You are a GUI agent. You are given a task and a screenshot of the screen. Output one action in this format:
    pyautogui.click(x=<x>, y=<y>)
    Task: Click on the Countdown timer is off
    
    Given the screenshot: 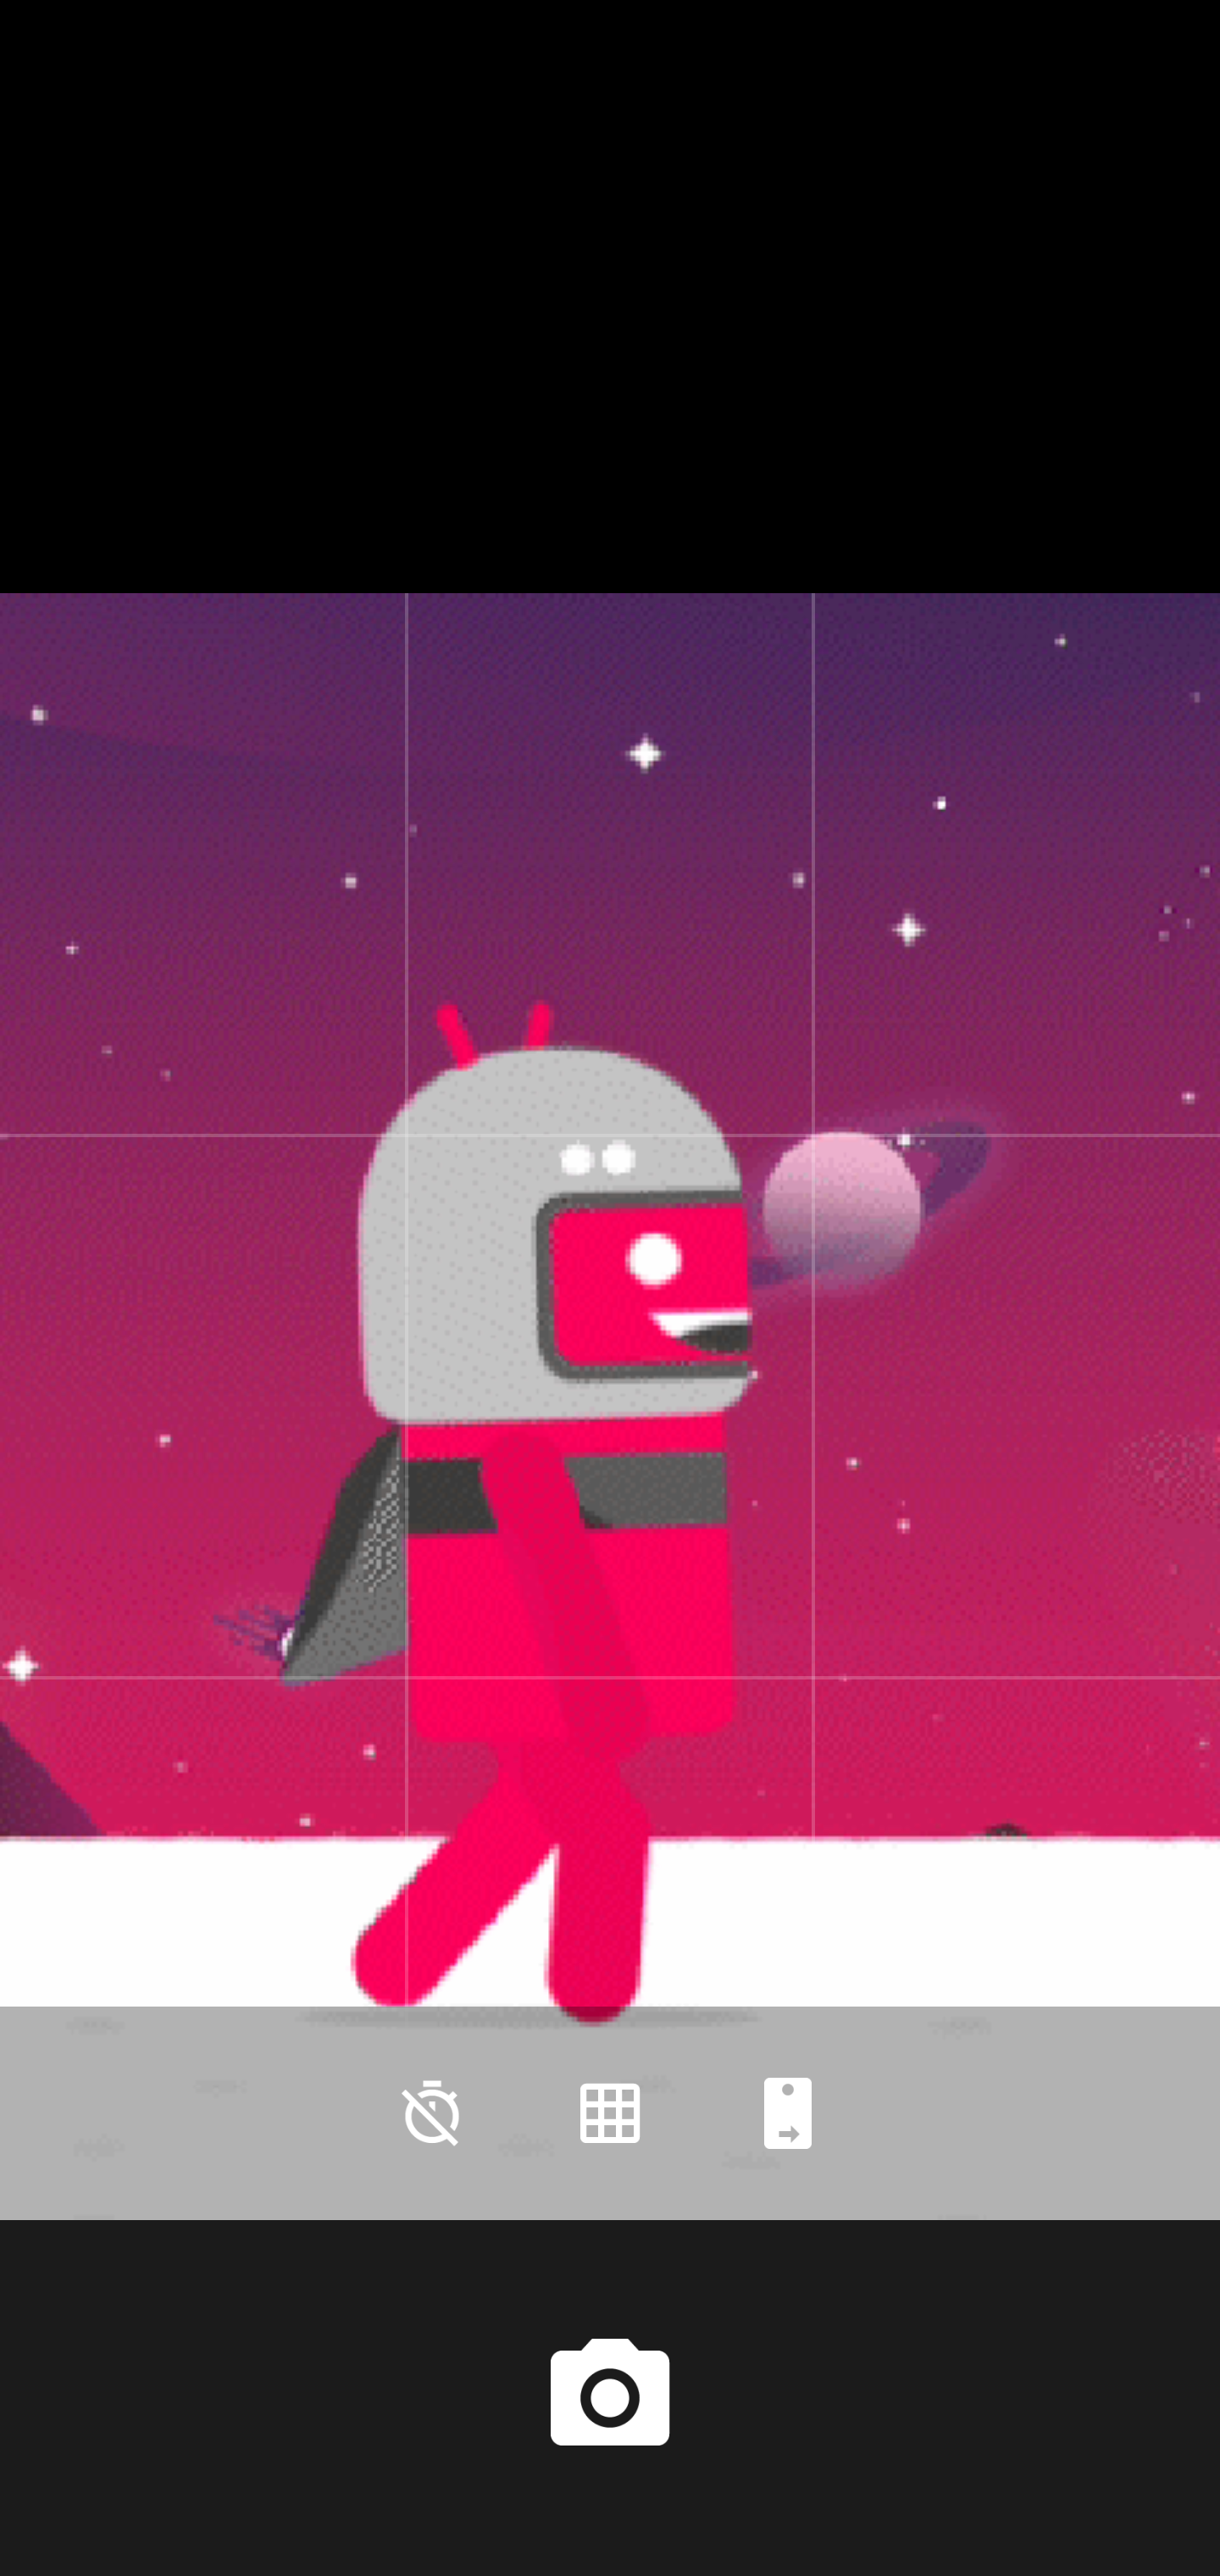 What is the action you would take?
    pyautogui.click(x=432, y=2113)
    